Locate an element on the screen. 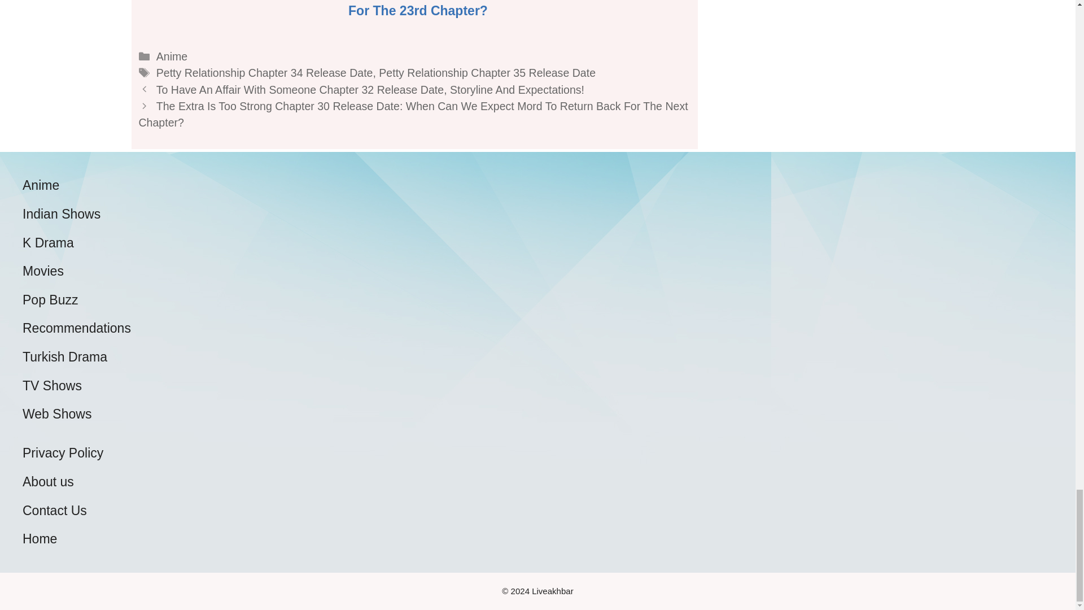 Image resolution: width=1084 pixels, height=610 pixels. Petty Relationship Chapter 34 Release Date is located at coordinates (264, 72).